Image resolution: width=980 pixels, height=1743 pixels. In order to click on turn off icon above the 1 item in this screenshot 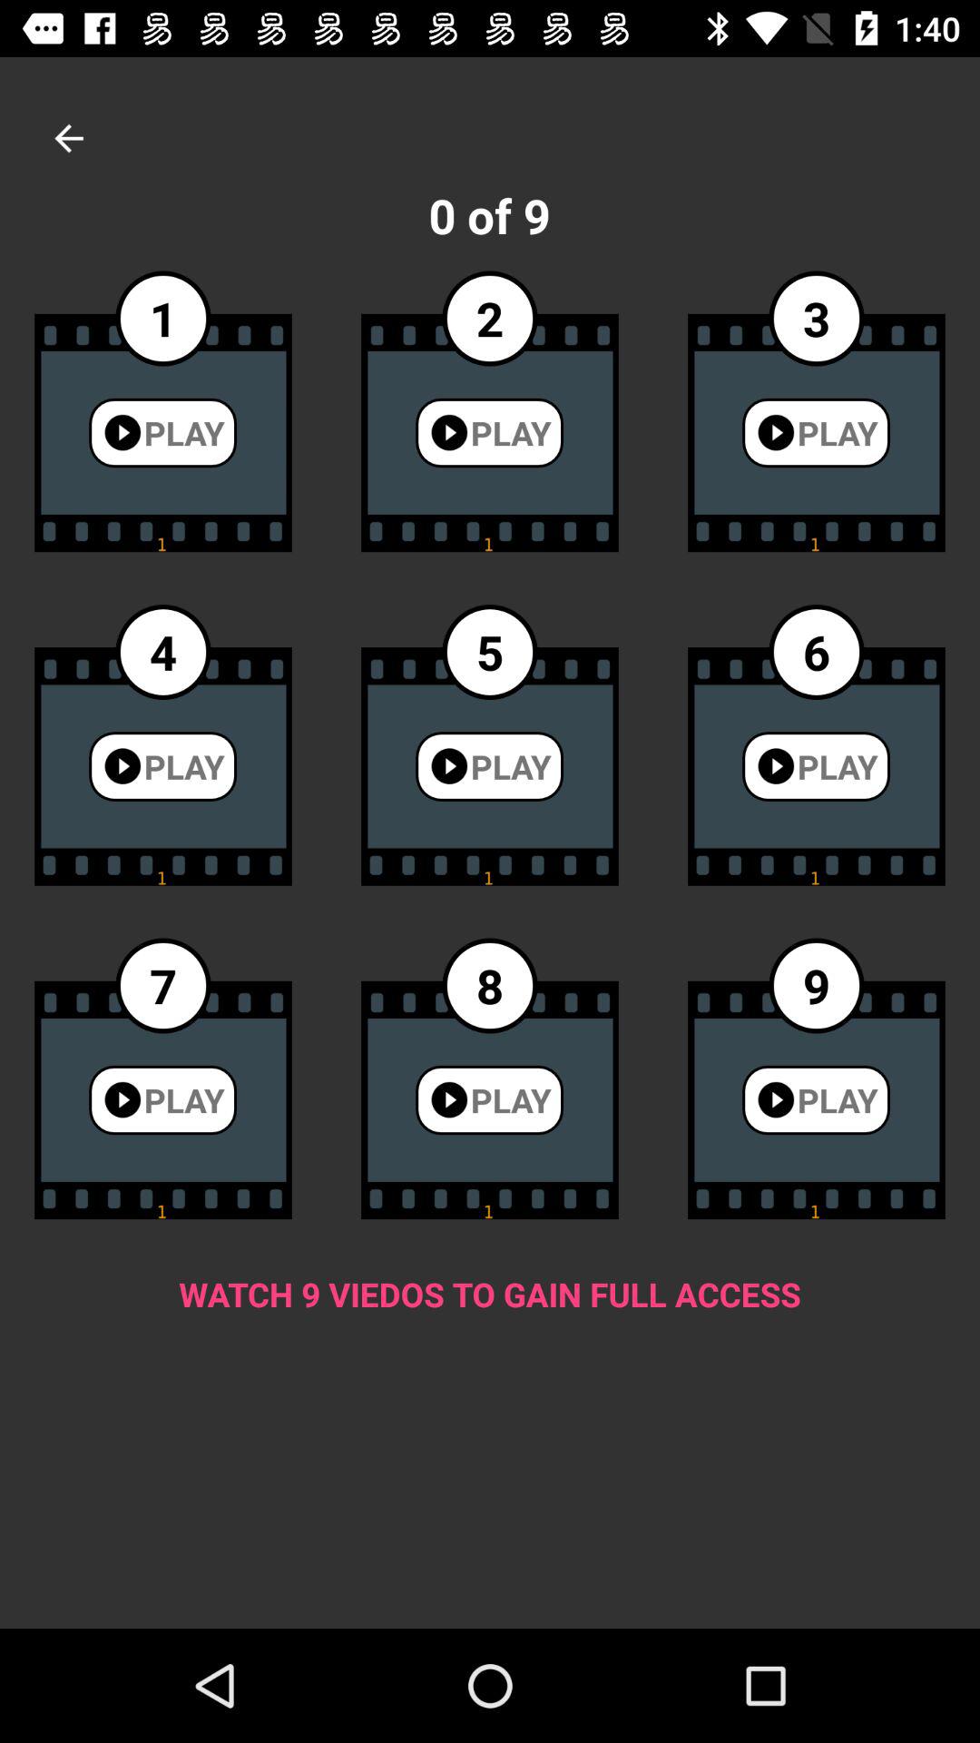, I will do `click(69, 138)`.